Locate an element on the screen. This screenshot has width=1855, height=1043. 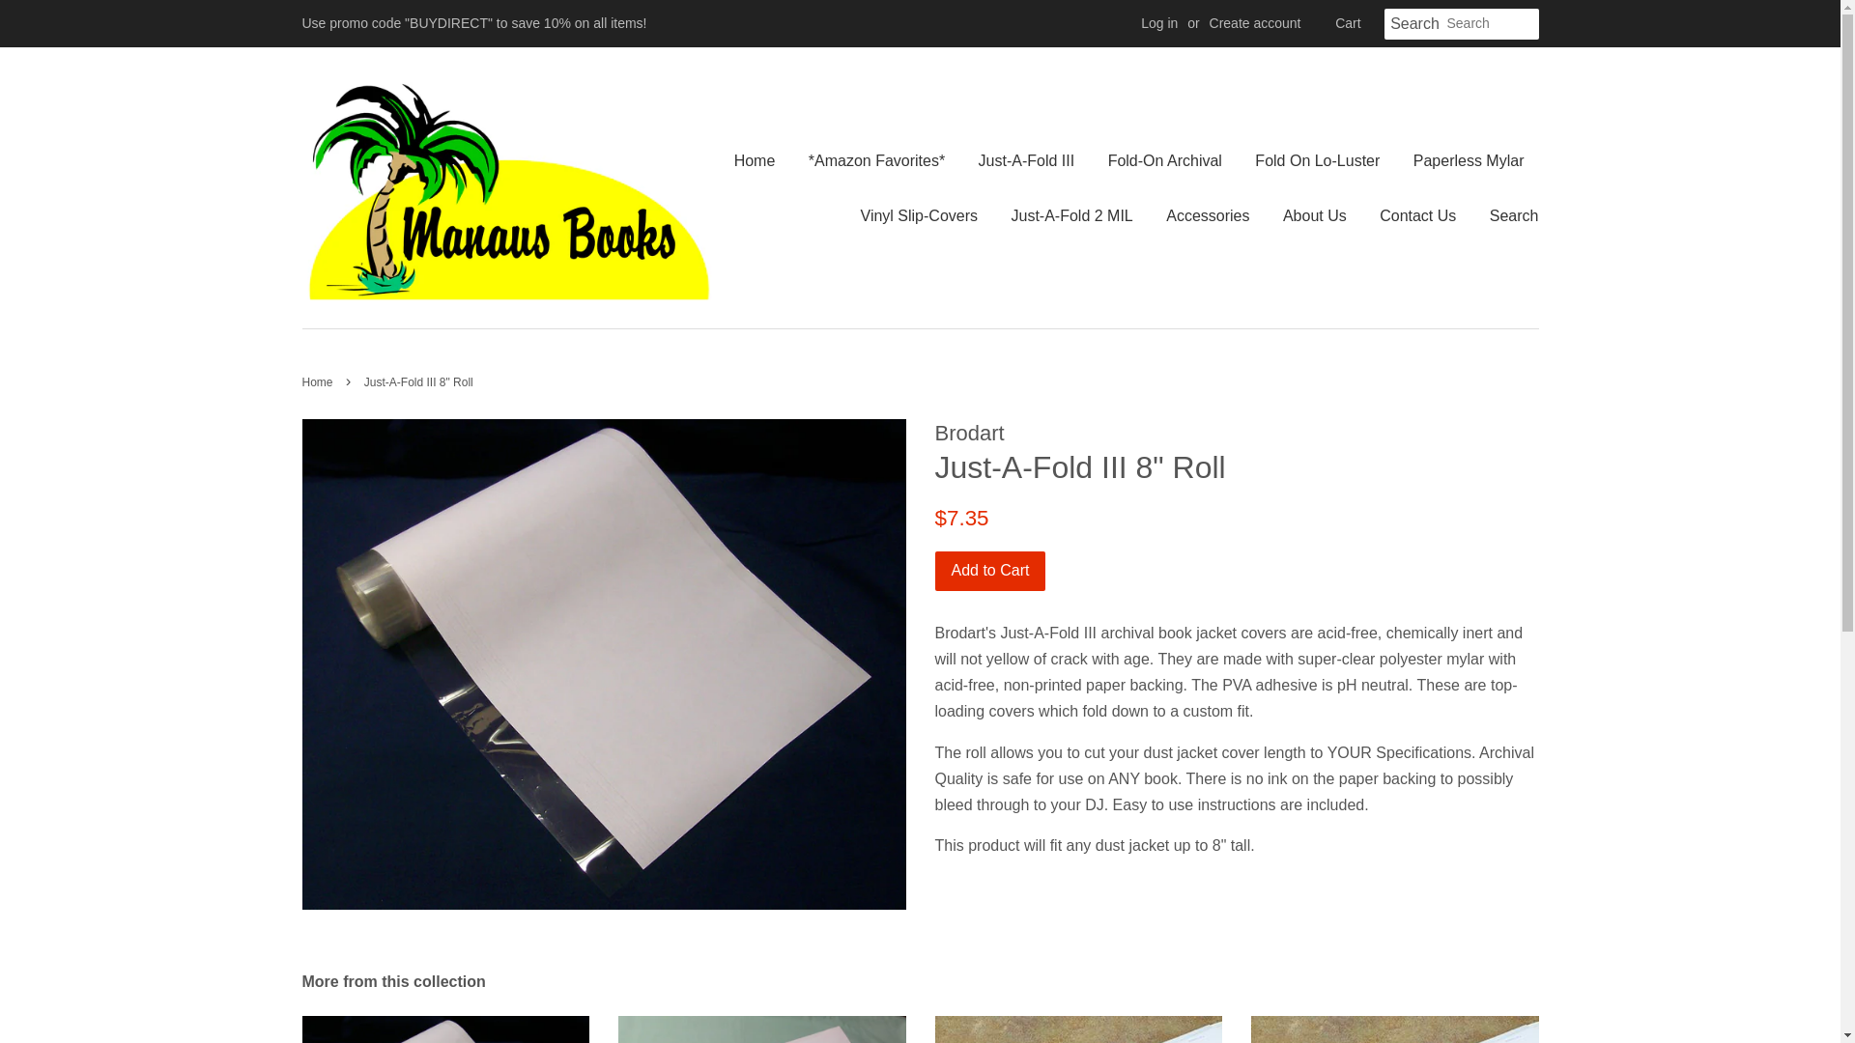
Log in is located at coordinates (1159, 23).